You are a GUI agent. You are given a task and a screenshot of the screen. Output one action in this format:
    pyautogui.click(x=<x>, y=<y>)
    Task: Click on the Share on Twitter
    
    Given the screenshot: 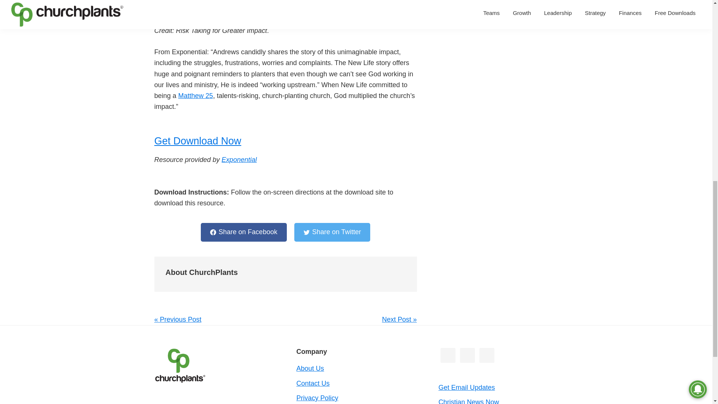 What is the action you would take?
    pyautogui.click(x=332, y=232)
    